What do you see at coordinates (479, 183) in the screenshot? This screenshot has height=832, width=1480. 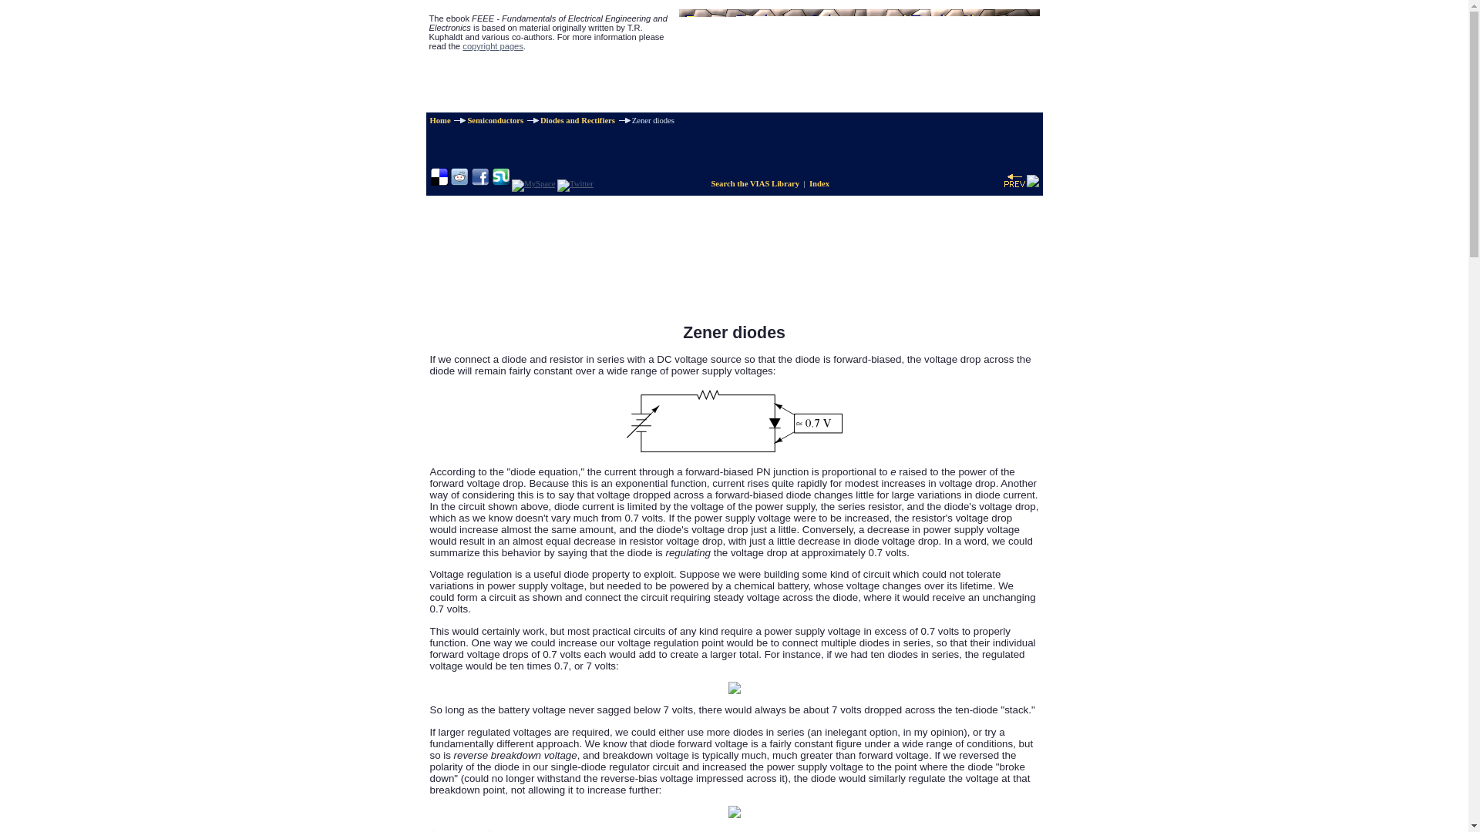 I see `Share This Page on Facebook` at bounding box center [479, 183].